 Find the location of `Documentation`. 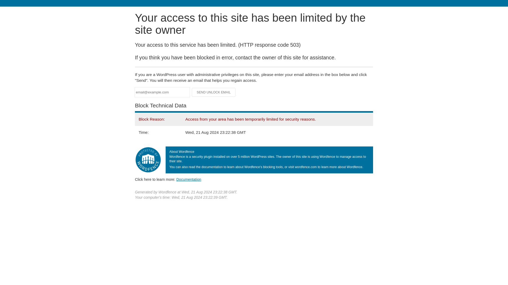

Documentation is located at coordinates (189, 179).